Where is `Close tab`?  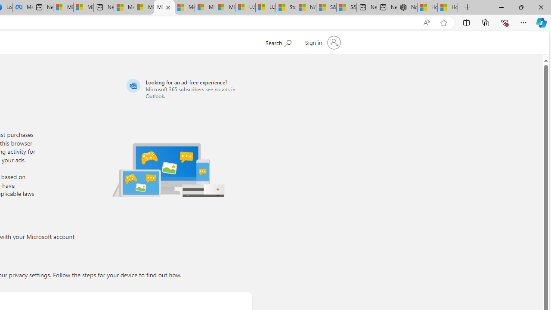 Close tab is located at coordinates (168, 7).